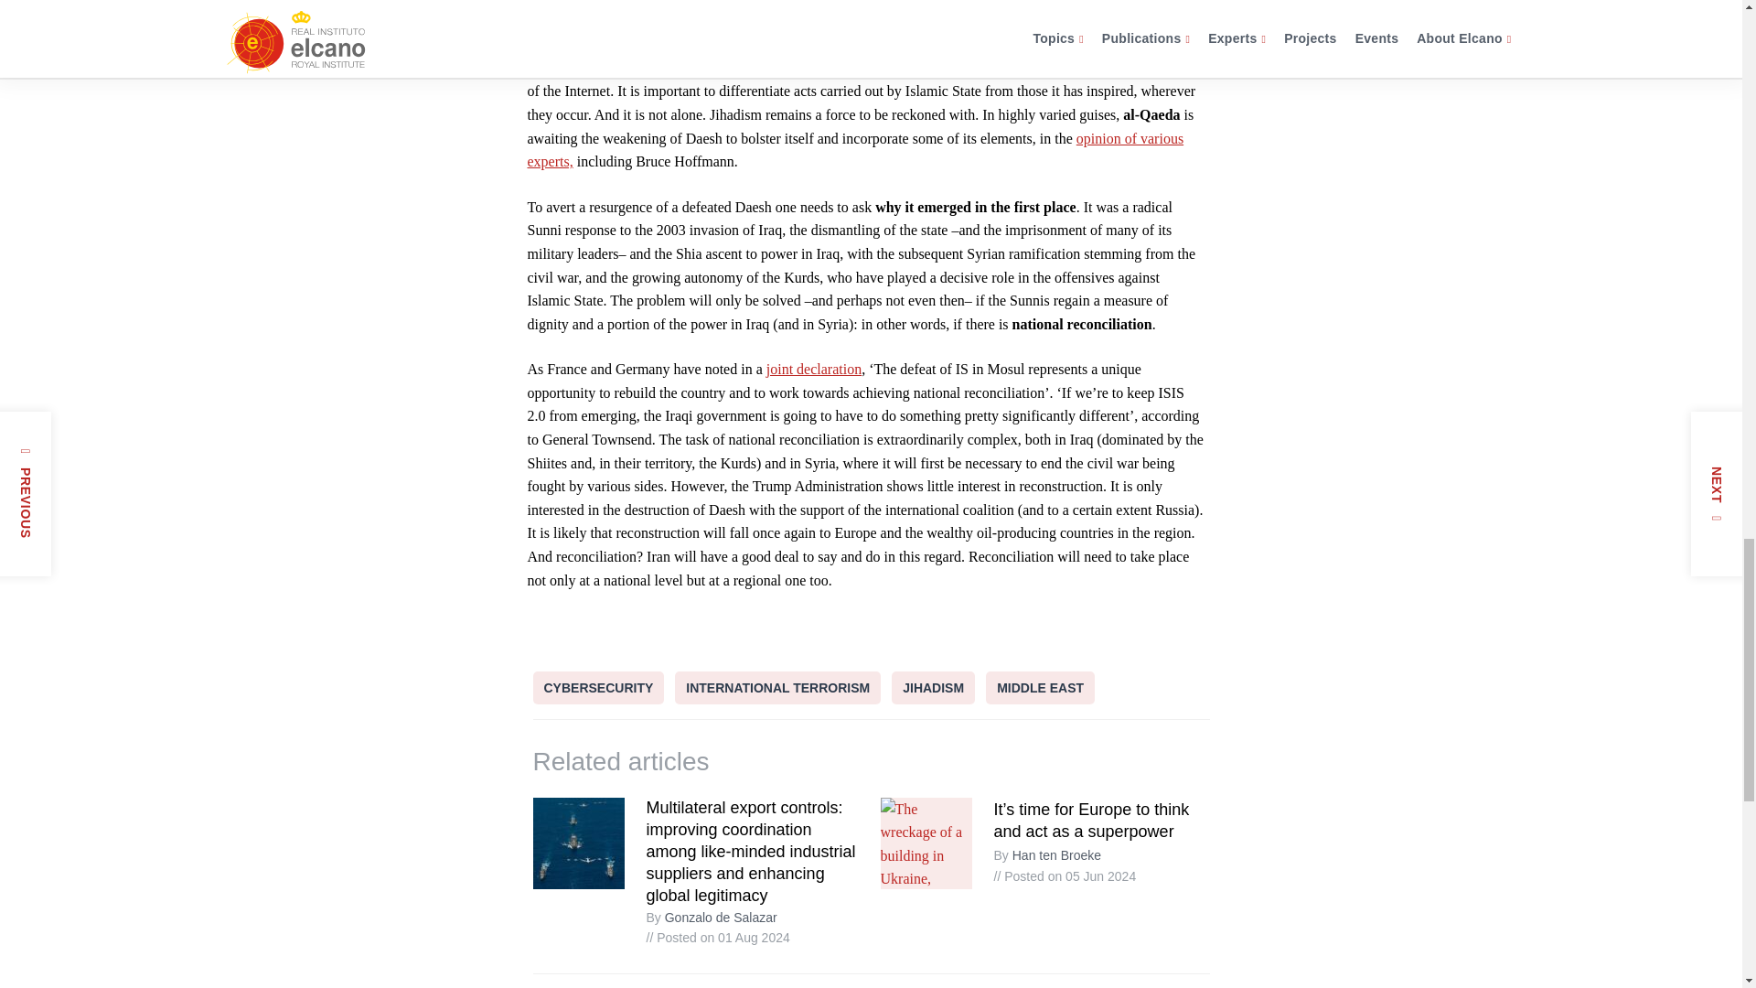  Describe the element at coordinates (717, 937) in the screenshot. I see `Posted on 01 Aug 2024` at that location.